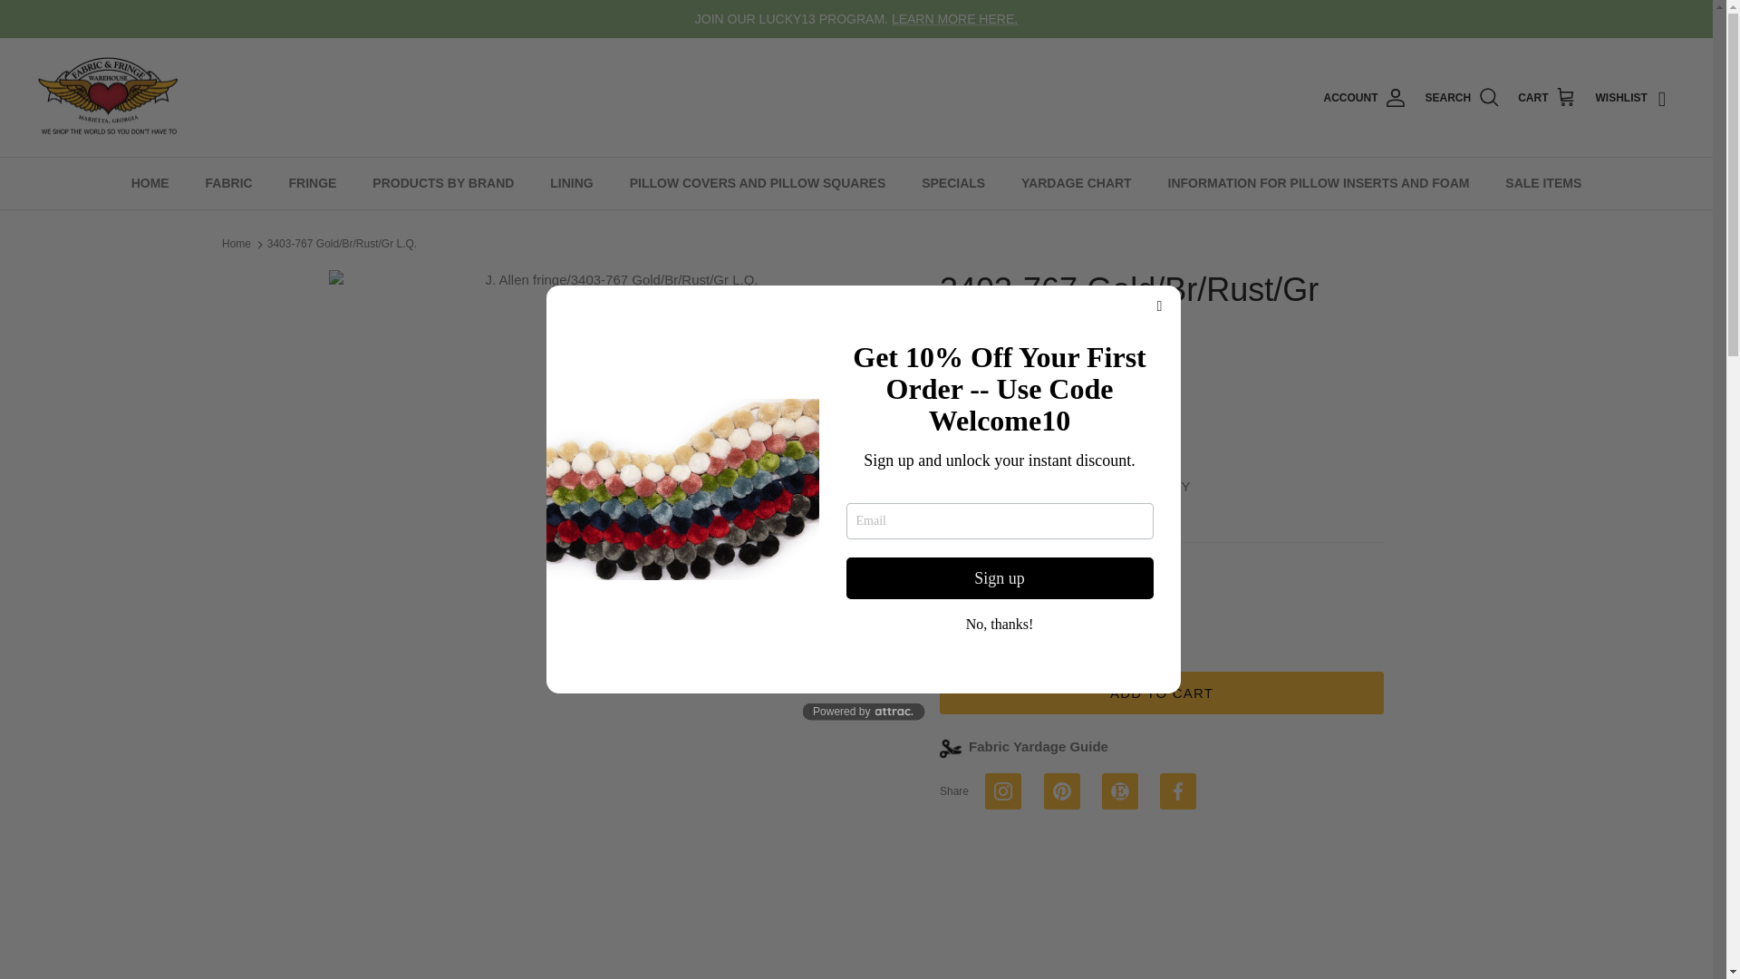 The height and width of the screenshot is (979, 1740). What do you see at coordinates (229, 183) in the screenshot?
I see `FABRIC` at bounding box center [229, 183].